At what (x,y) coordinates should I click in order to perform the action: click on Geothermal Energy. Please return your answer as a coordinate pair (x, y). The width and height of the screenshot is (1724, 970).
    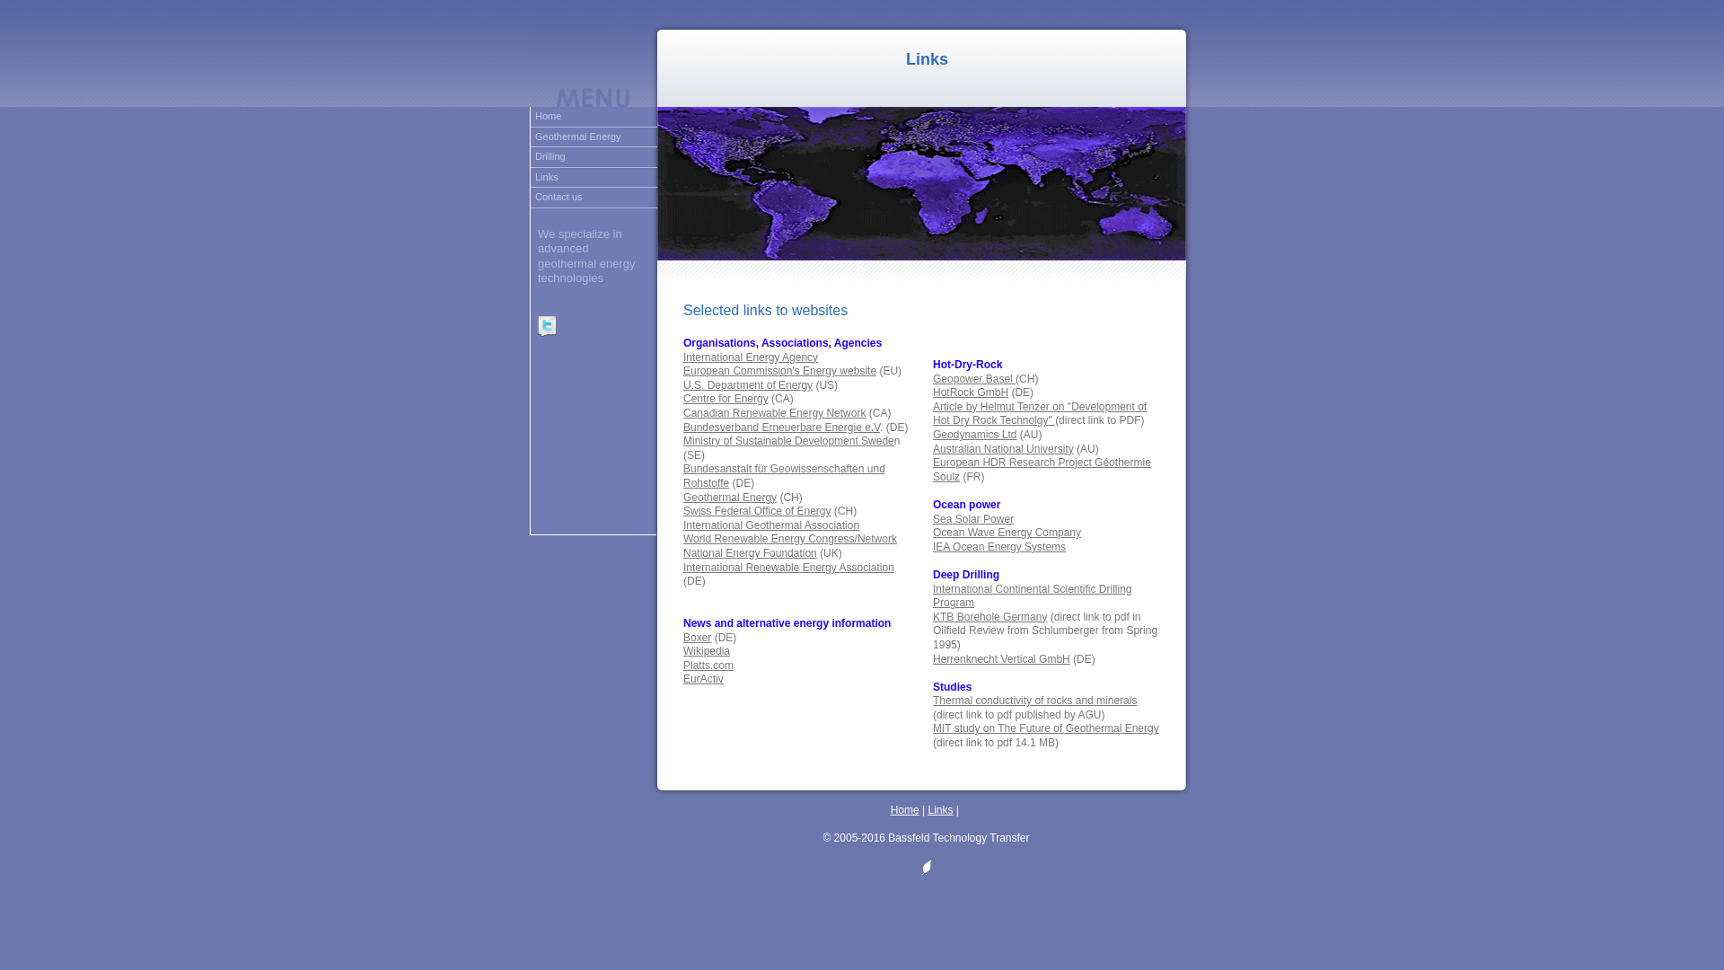
    Looking at the image, I should click on (594, 138).